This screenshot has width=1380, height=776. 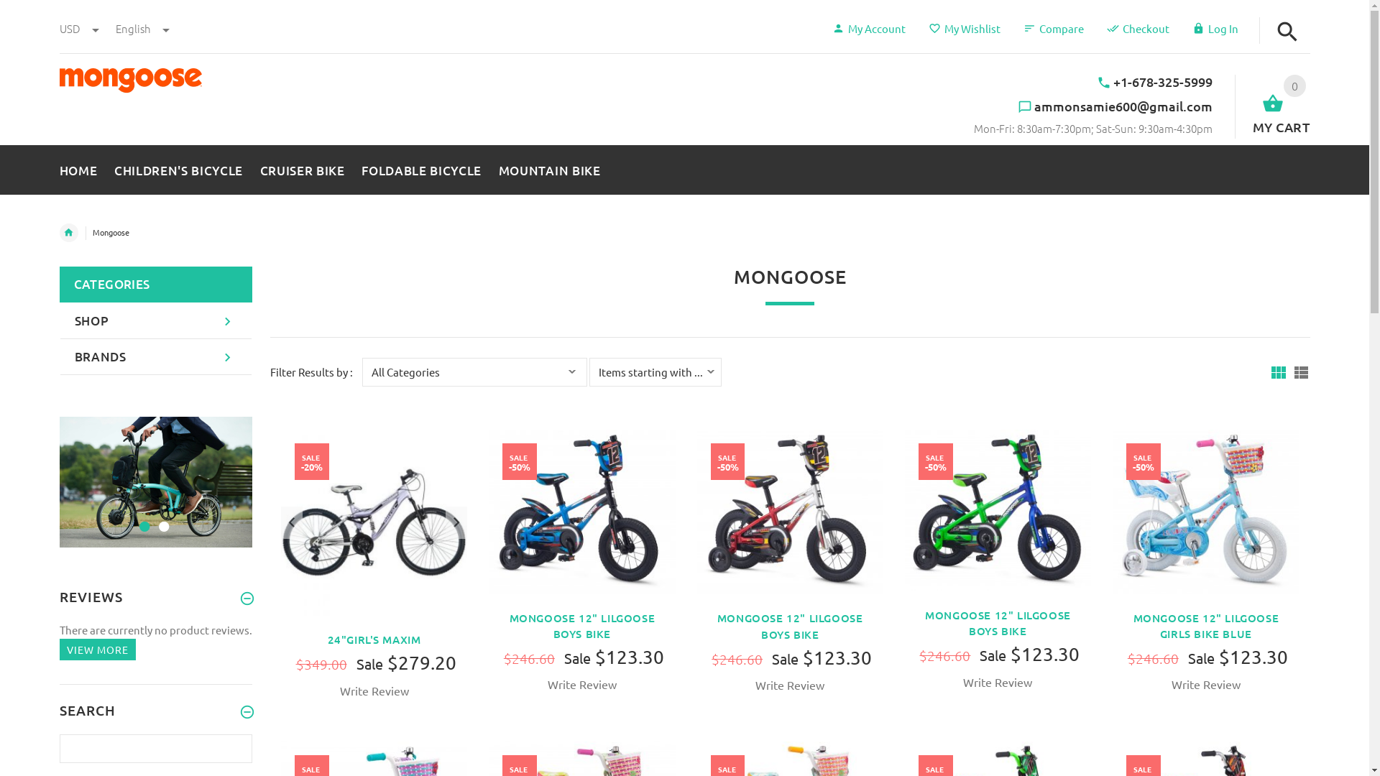 What do you see at coordinates (374, 520) in the screenshot?
I see `24` at bounding box center [374, 520].